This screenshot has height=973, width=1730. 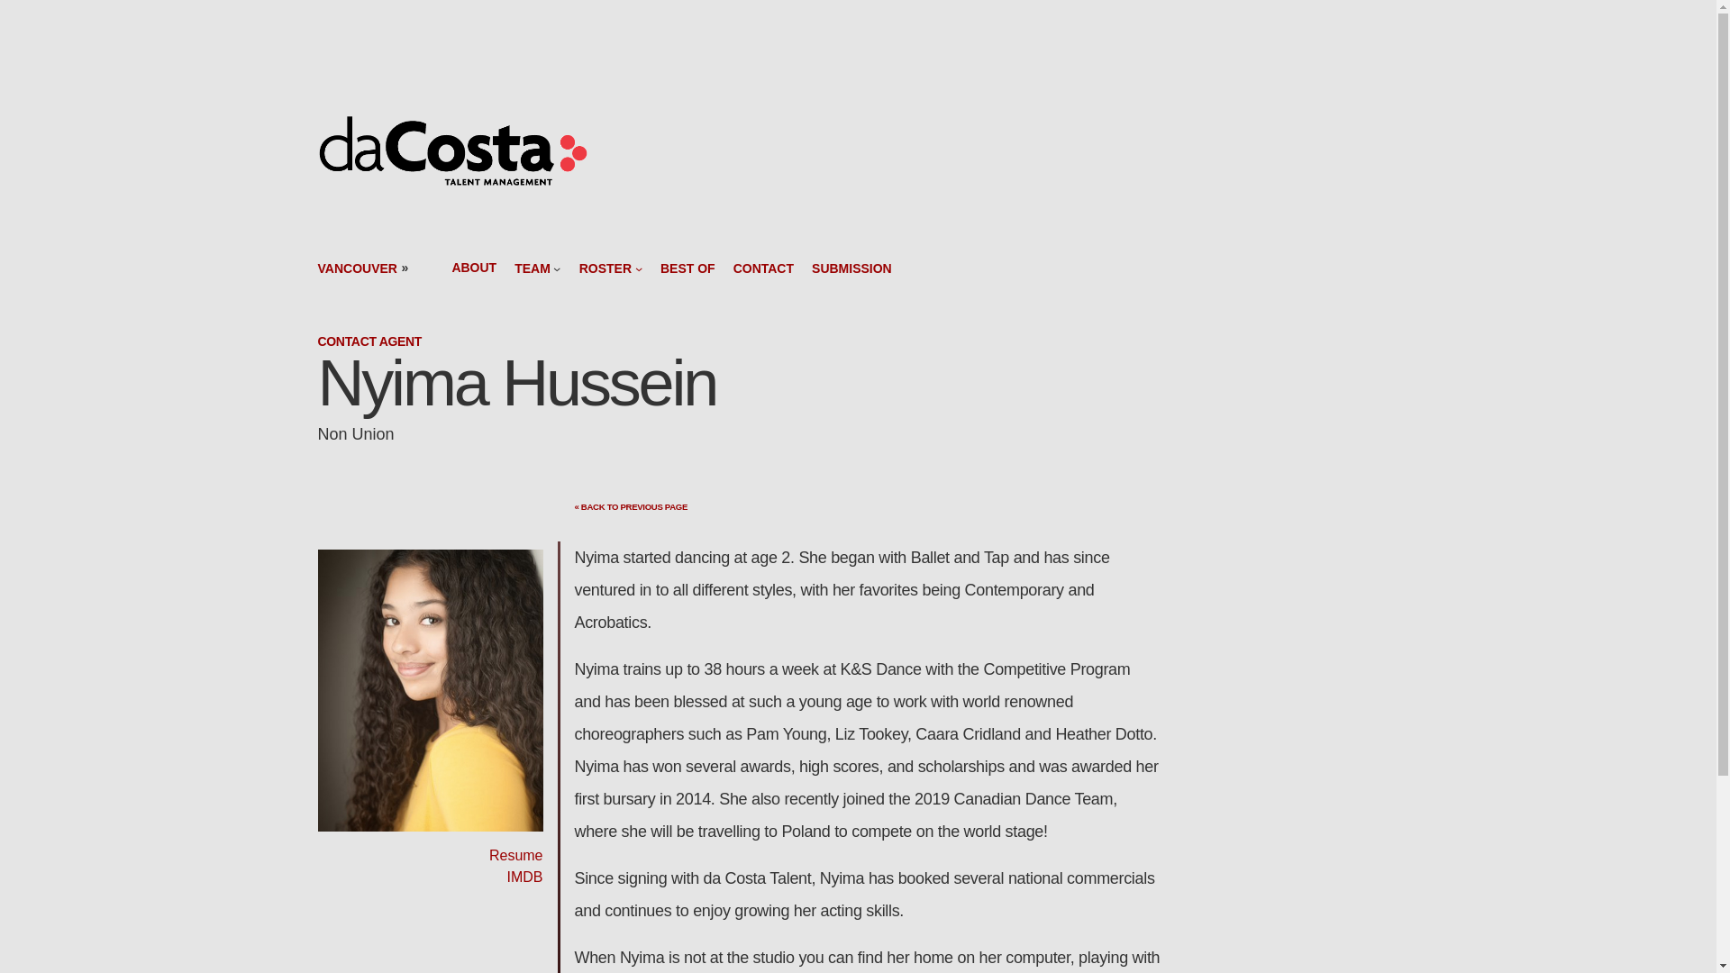 I want to click on ROSTER, so click(x=605, y=268).